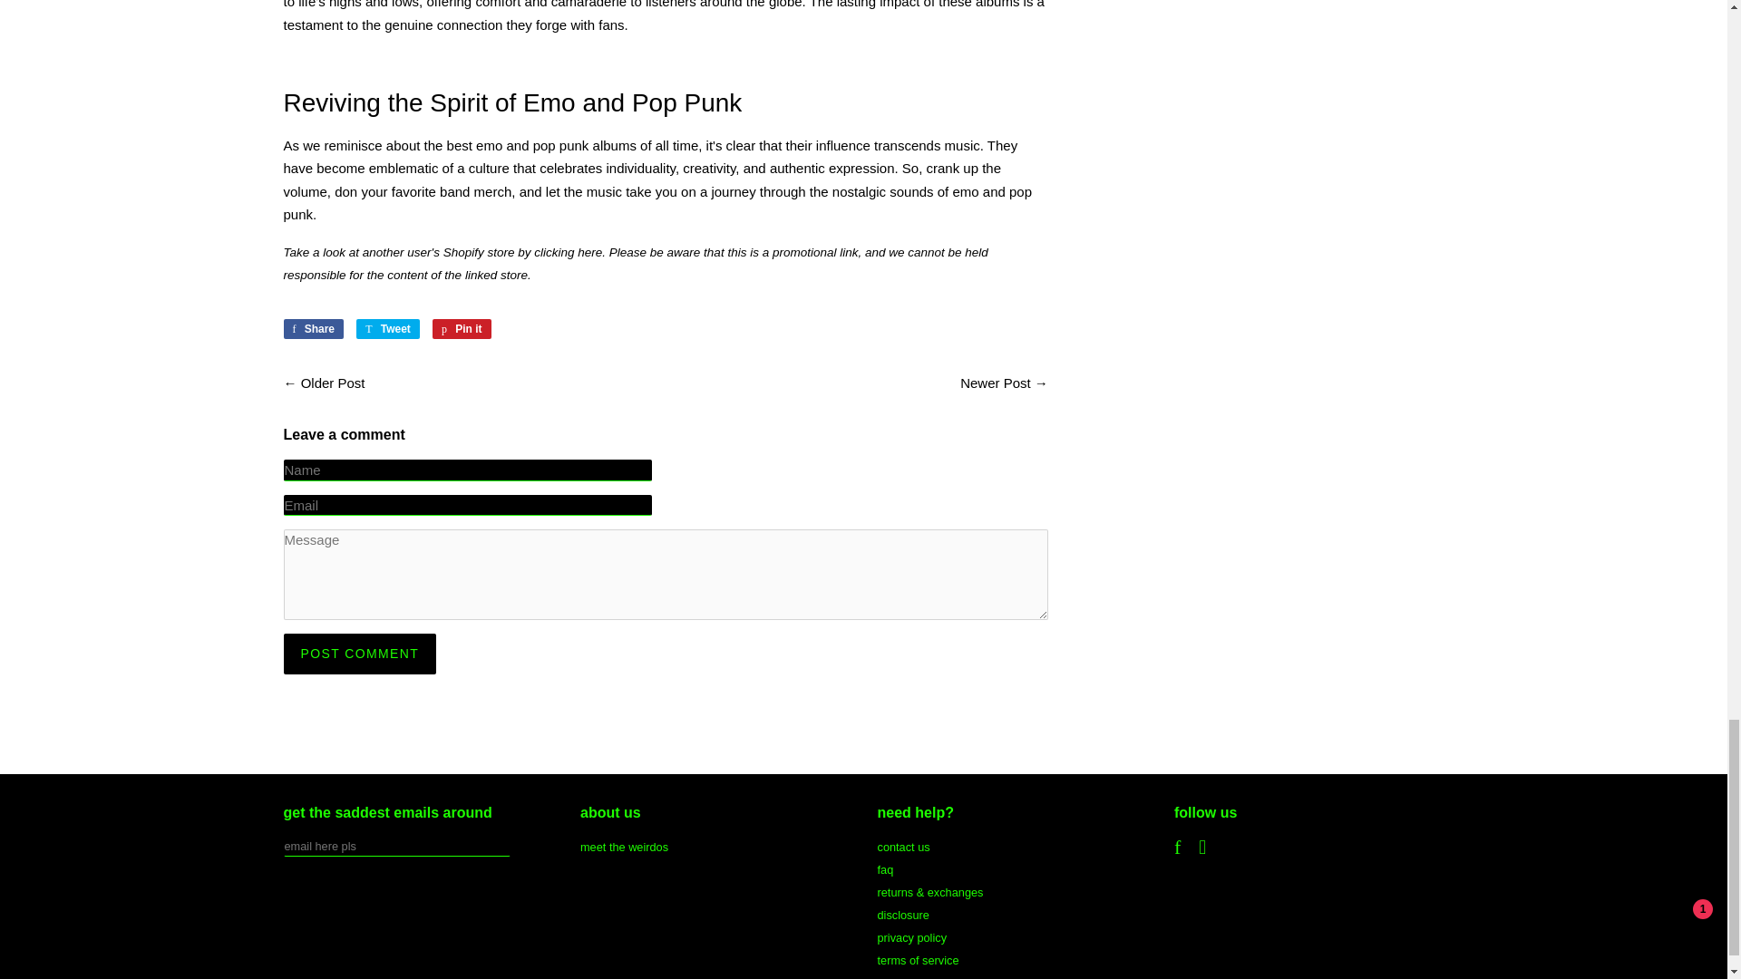 The height and width of the screenshot is (979, 1741). I want to click on Post comment, so click(388, 328).